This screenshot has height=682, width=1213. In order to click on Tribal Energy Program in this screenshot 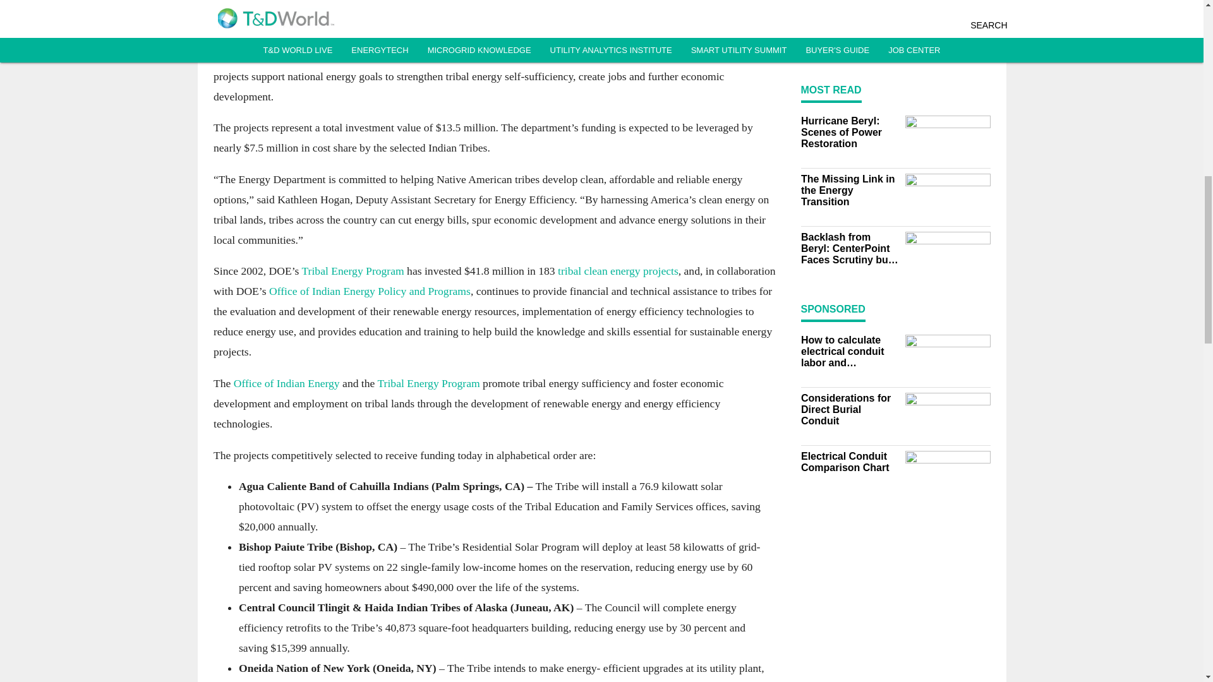, I will do `click(428, 383)`.